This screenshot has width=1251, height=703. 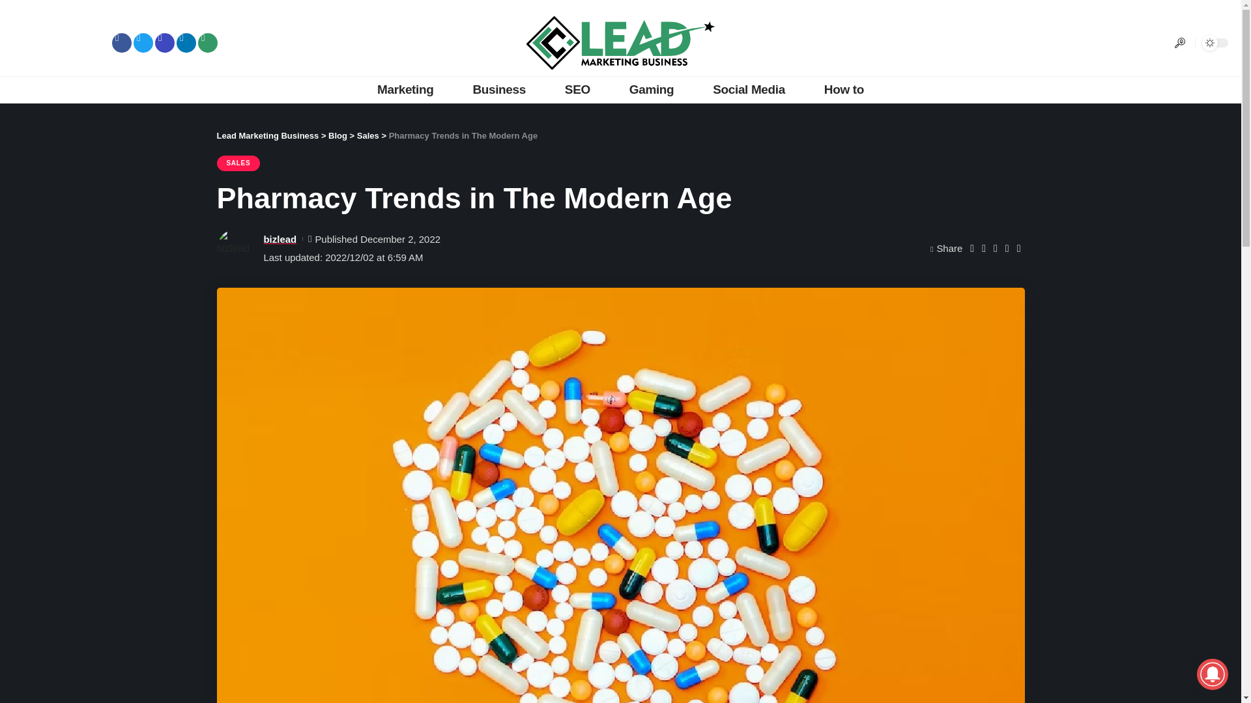 I want to click on Lead Marketing Business, so click(x=267, y=135).